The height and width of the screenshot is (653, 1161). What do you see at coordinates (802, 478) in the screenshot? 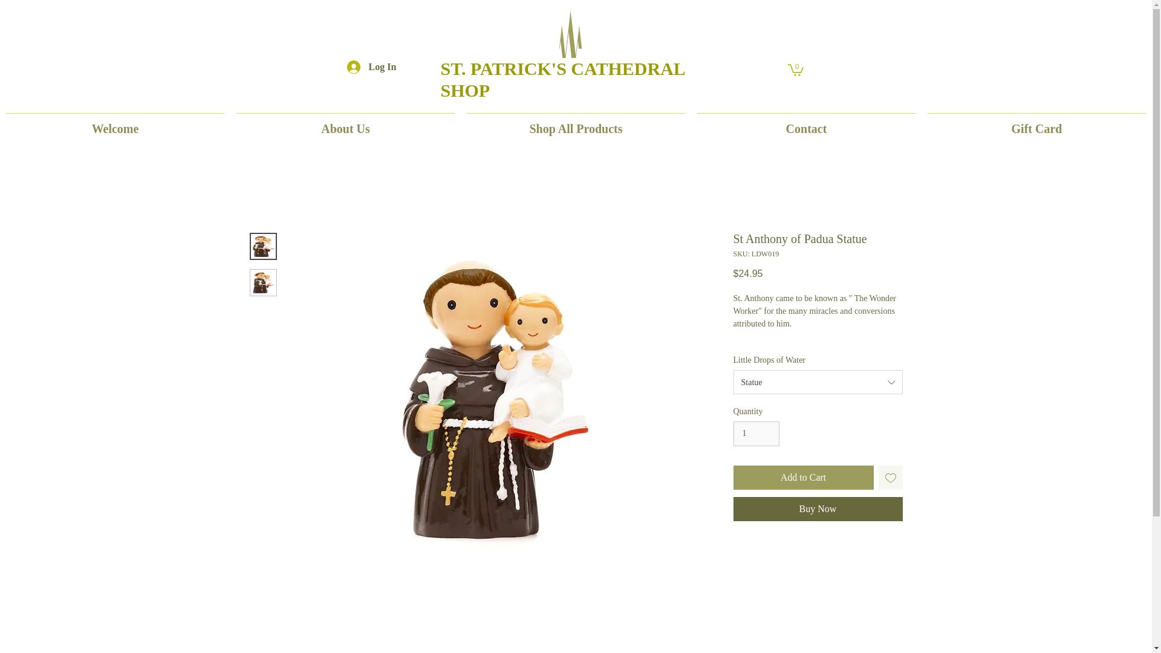
I see `Add to Cart` at bounding box center [802, 478].